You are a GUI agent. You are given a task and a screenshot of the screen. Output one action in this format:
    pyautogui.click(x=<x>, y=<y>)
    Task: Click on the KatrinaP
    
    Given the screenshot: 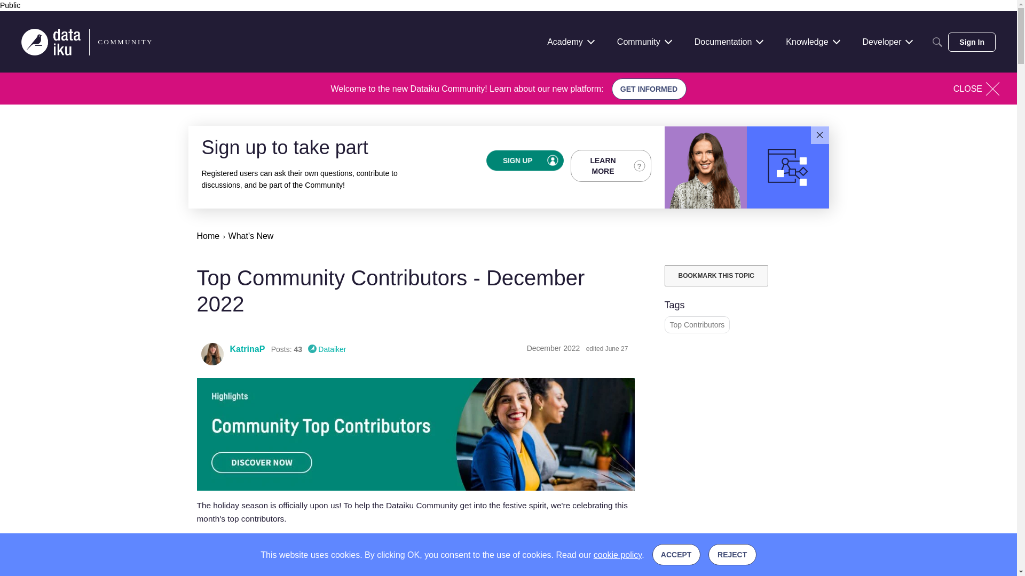 What is the action you would take?
    pyautogui.click(x=212, y=354)
    